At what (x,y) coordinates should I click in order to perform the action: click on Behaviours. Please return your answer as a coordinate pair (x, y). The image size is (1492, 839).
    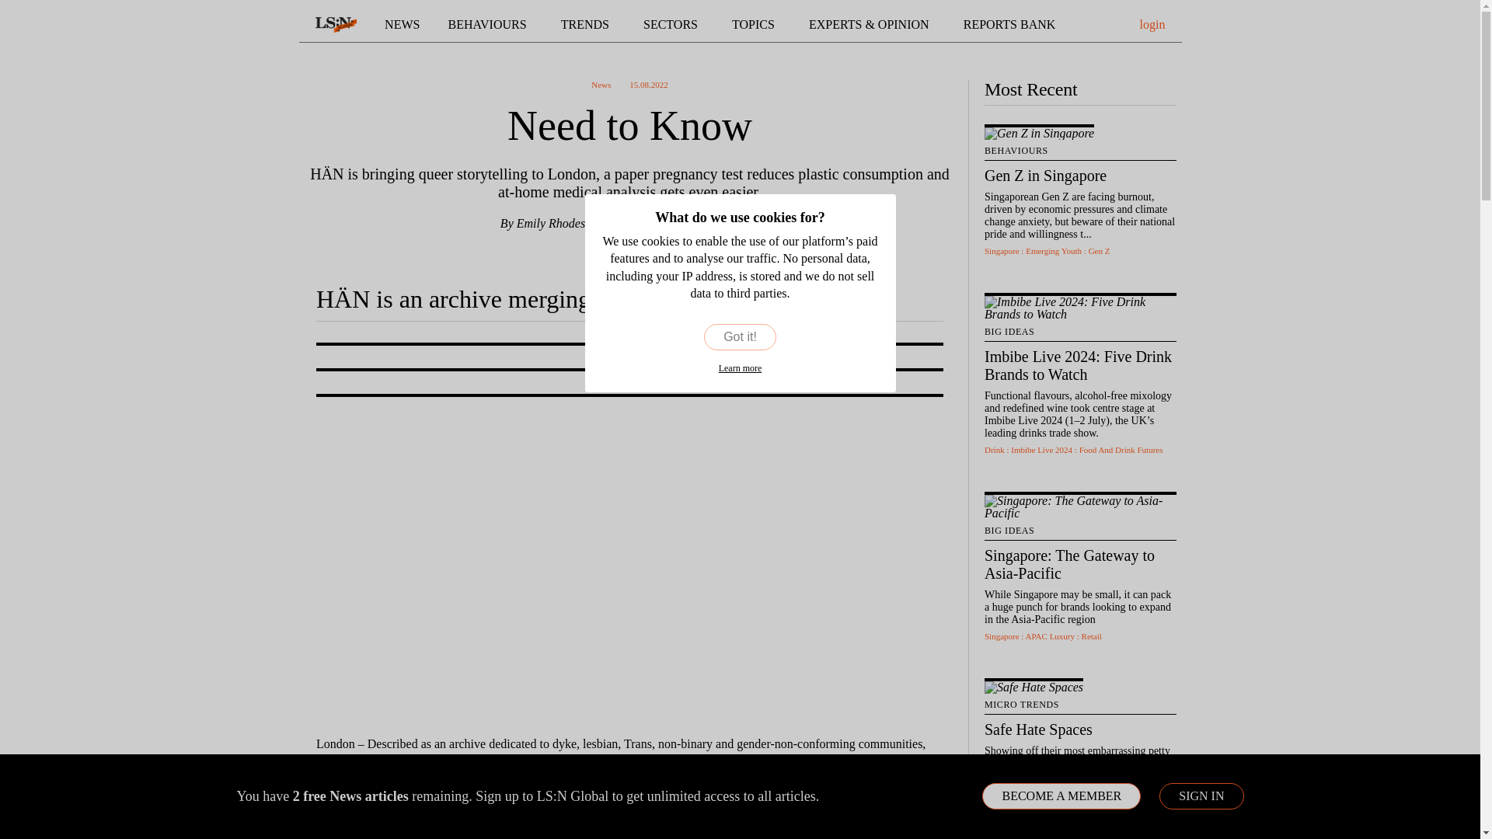
    Looking at the image, I should click on (490, 25).